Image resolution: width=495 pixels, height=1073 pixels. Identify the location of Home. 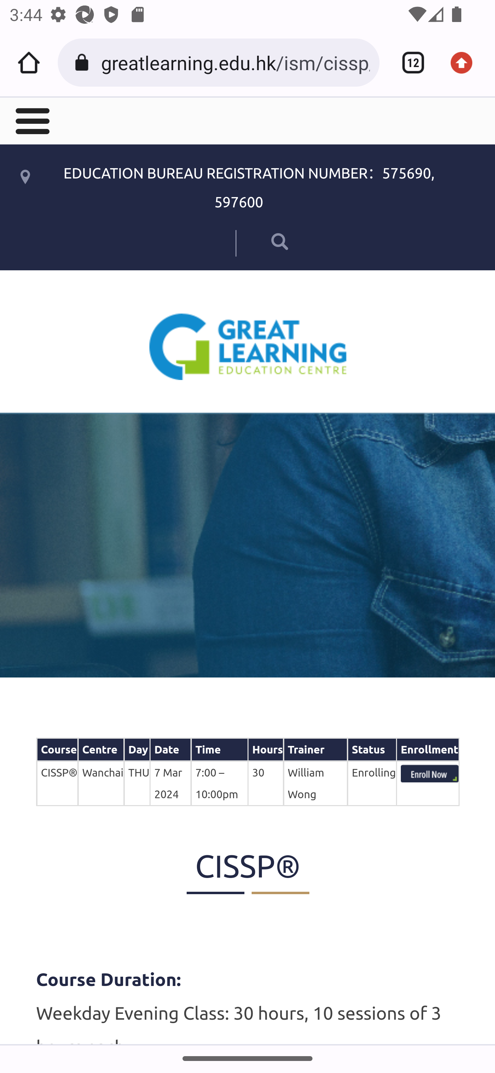
(29, 63).